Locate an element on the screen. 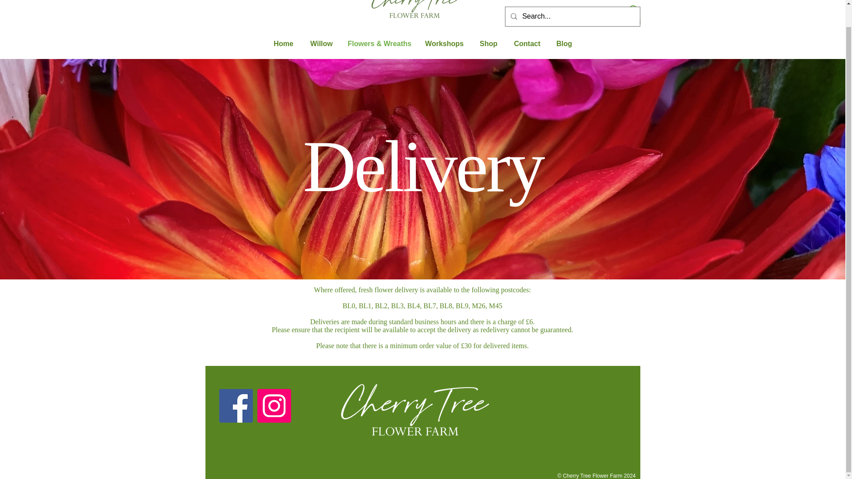  Contact is located at coordinates (527, 43).